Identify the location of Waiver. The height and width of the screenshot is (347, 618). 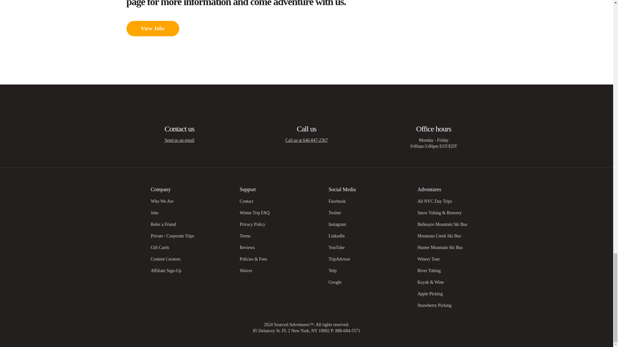
(246, 271).